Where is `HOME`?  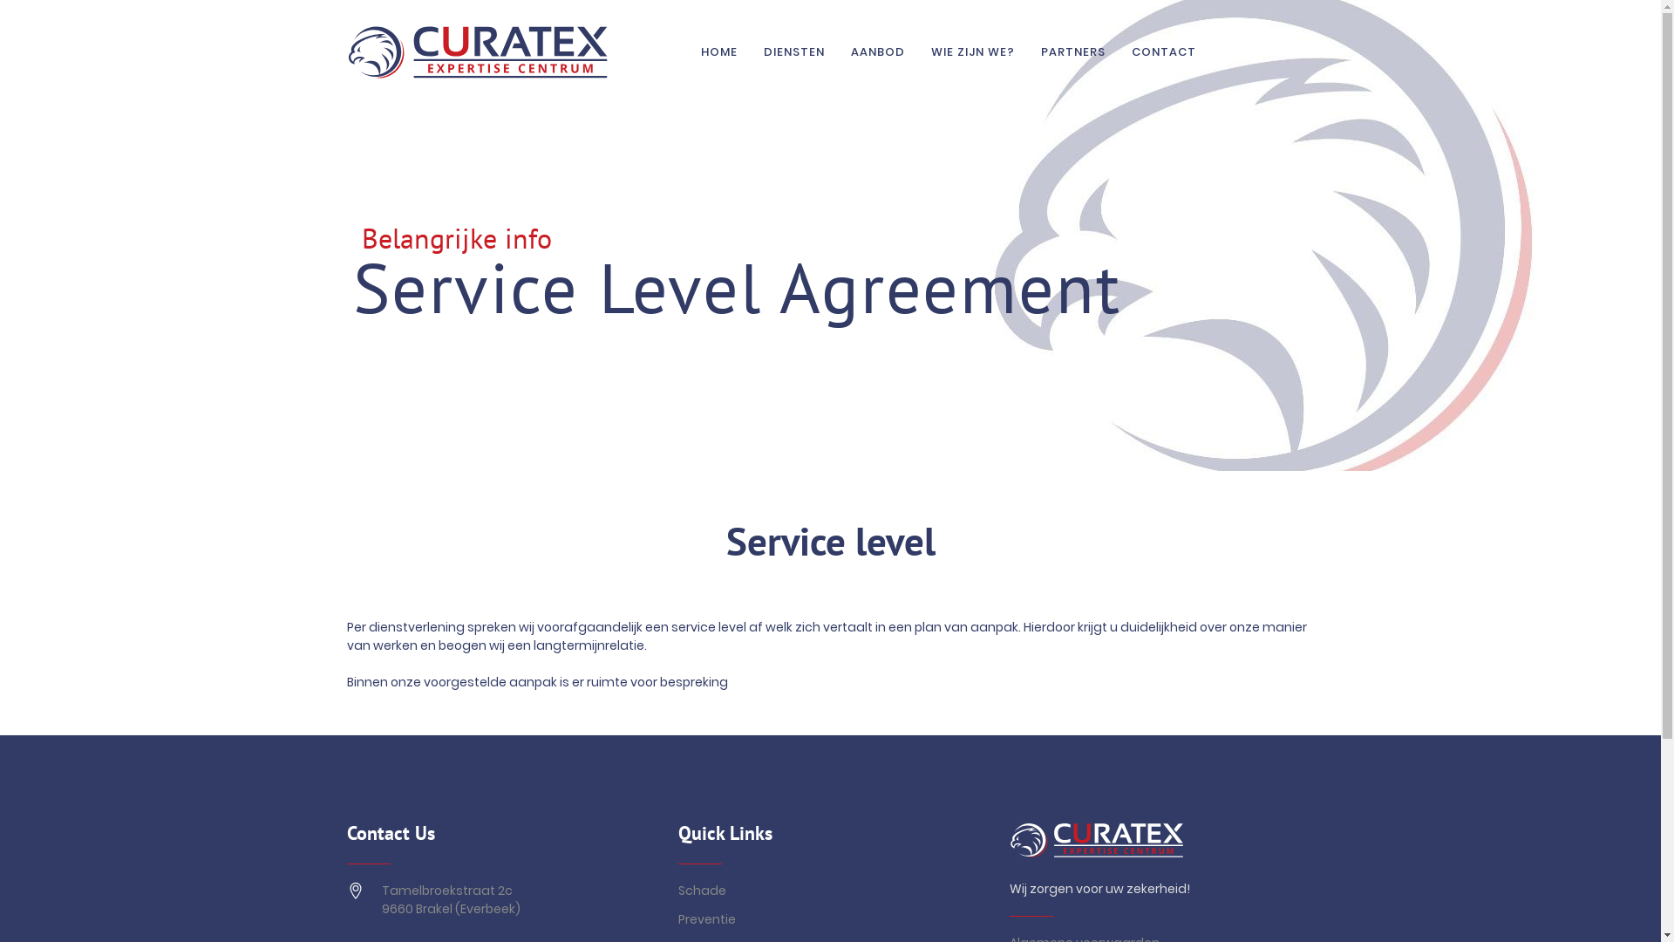 HOME is located at coordinates (725, 52).